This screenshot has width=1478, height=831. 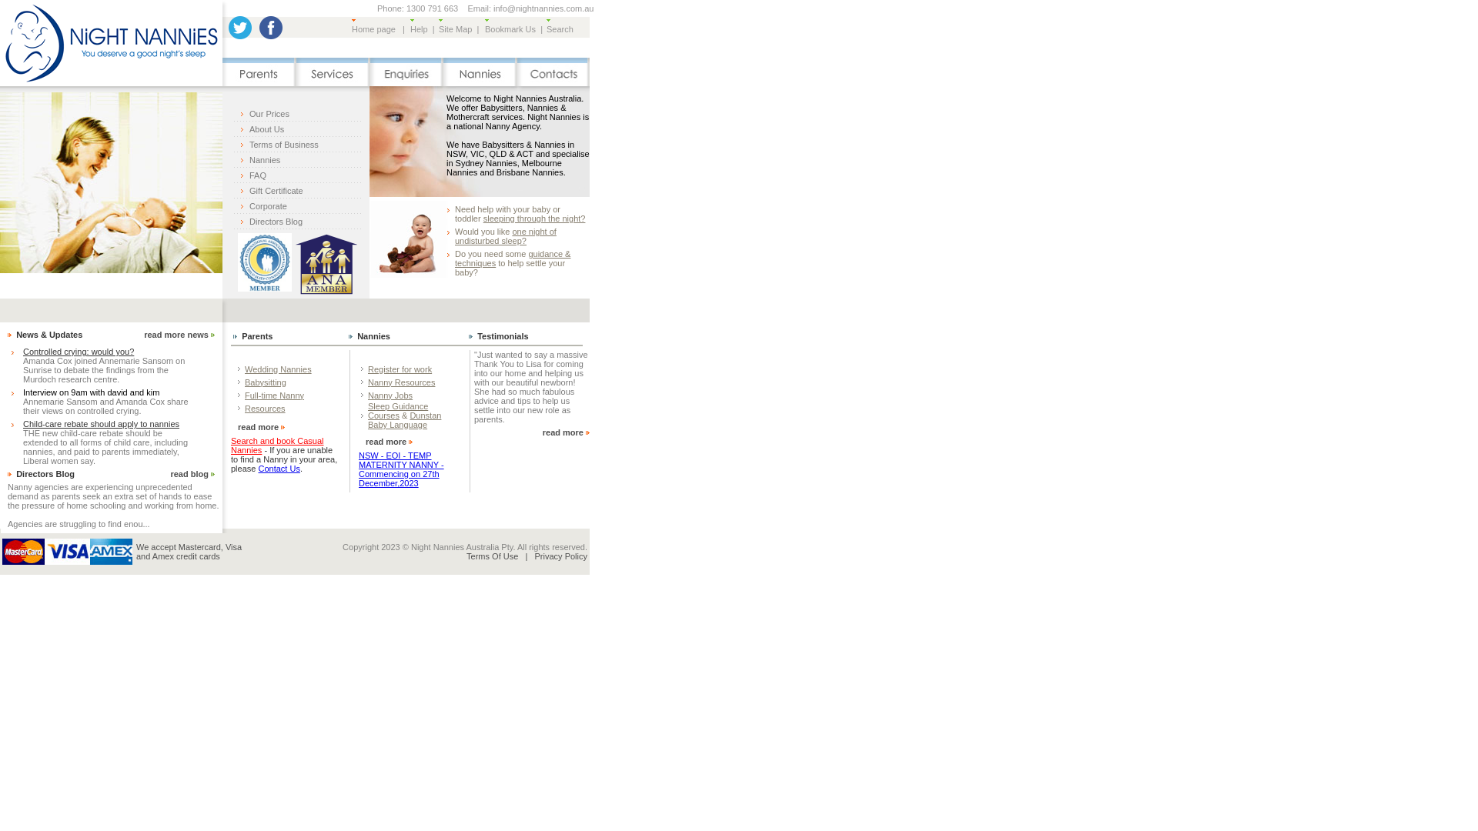 What do you see at coordinates (259, 83) in the screenshot?
I see `Parents Resources` at bounding box center [259, 83].